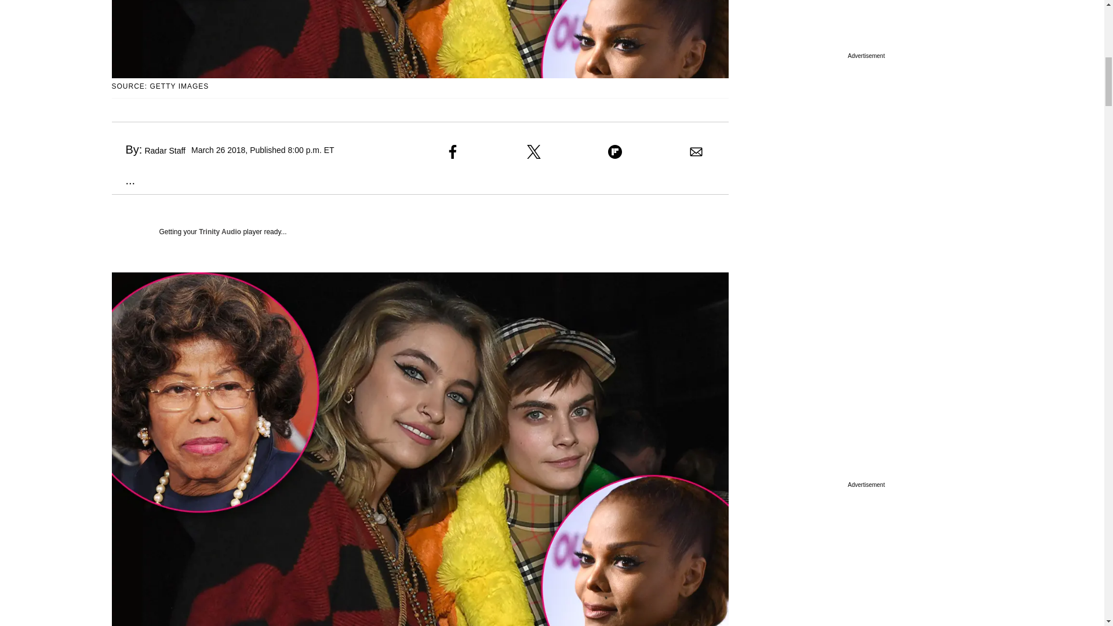  What do you see at coordinates (452, 152) in the screenshot?
I see `Share to Facebook` at bounding box center [452, 152].